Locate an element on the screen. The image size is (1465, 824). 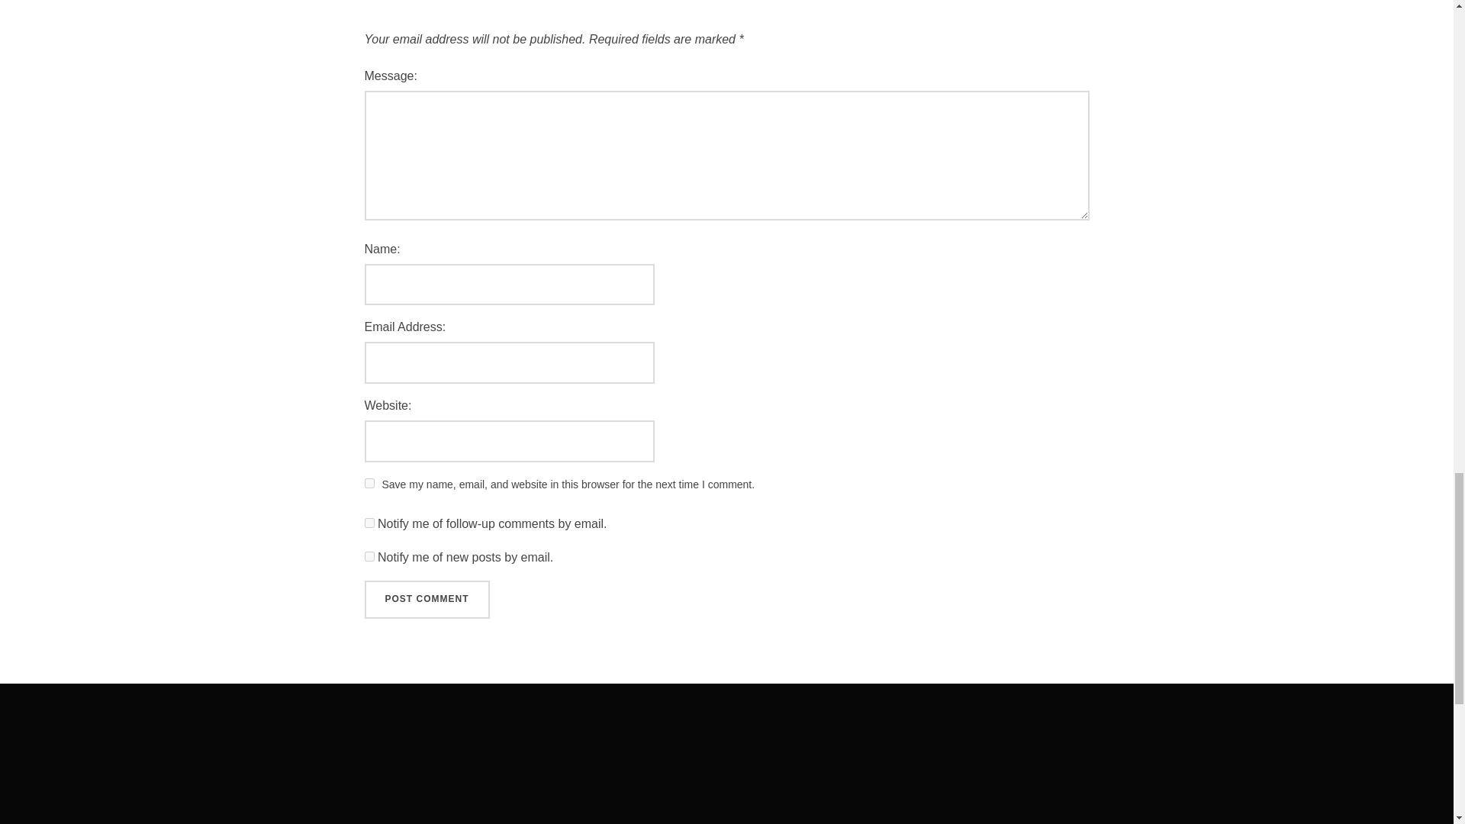
subscribe is located at coordinates (369, 555).